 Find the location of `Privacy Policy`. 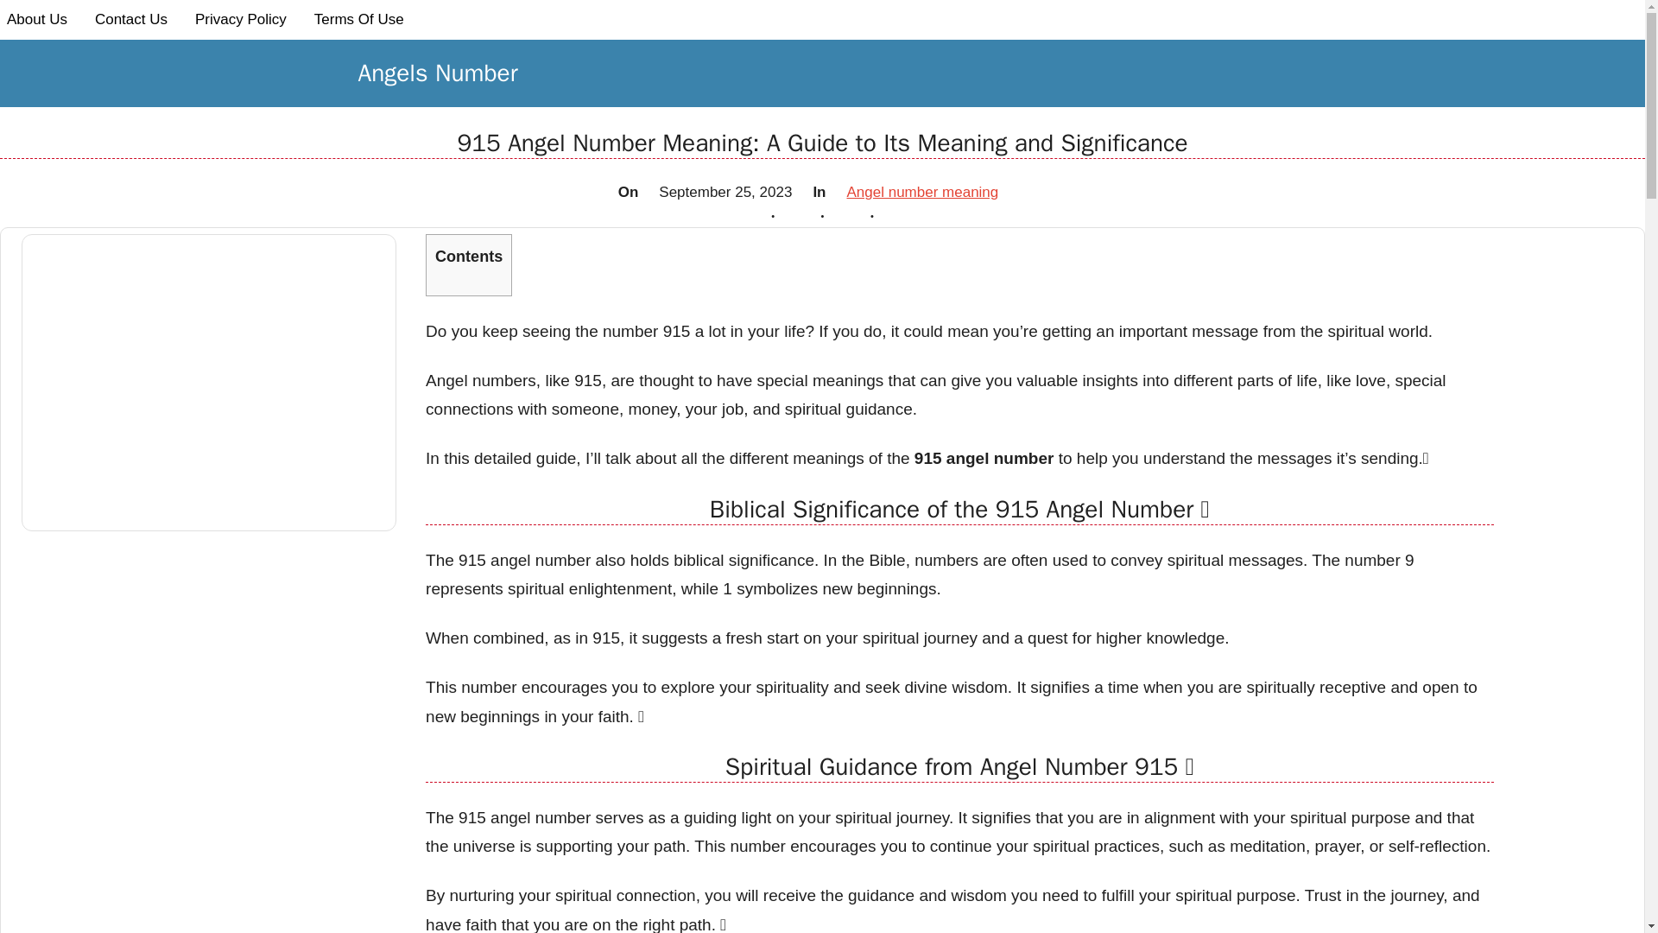

Privacy Policy is located at coordinates (240, 20).